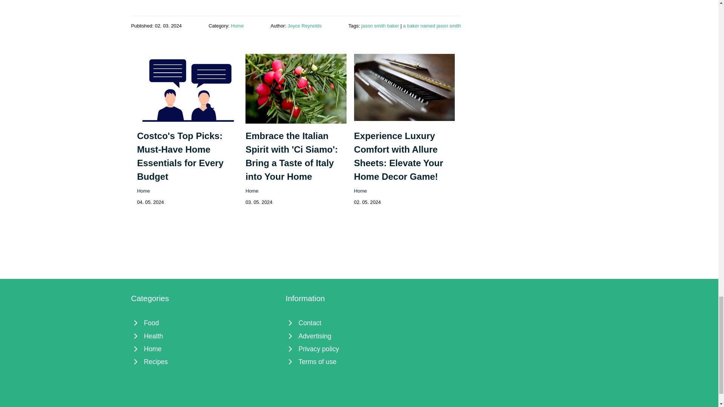 This screenshot has width=724, height=407. Describe the element at coordinates (237, 25) in the screenshot. I see `Home` at that location.